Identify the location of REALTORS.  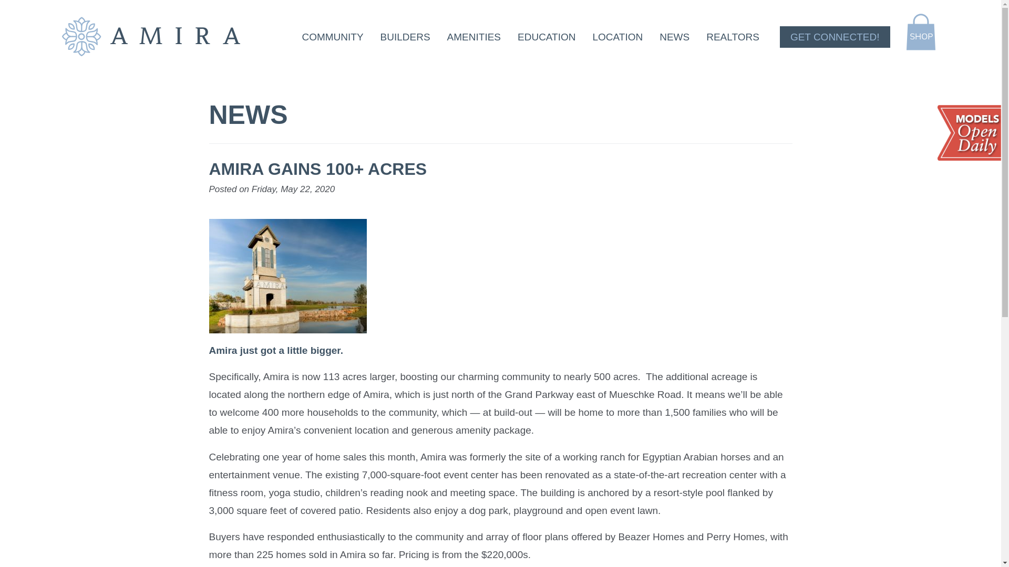
(733, 37).